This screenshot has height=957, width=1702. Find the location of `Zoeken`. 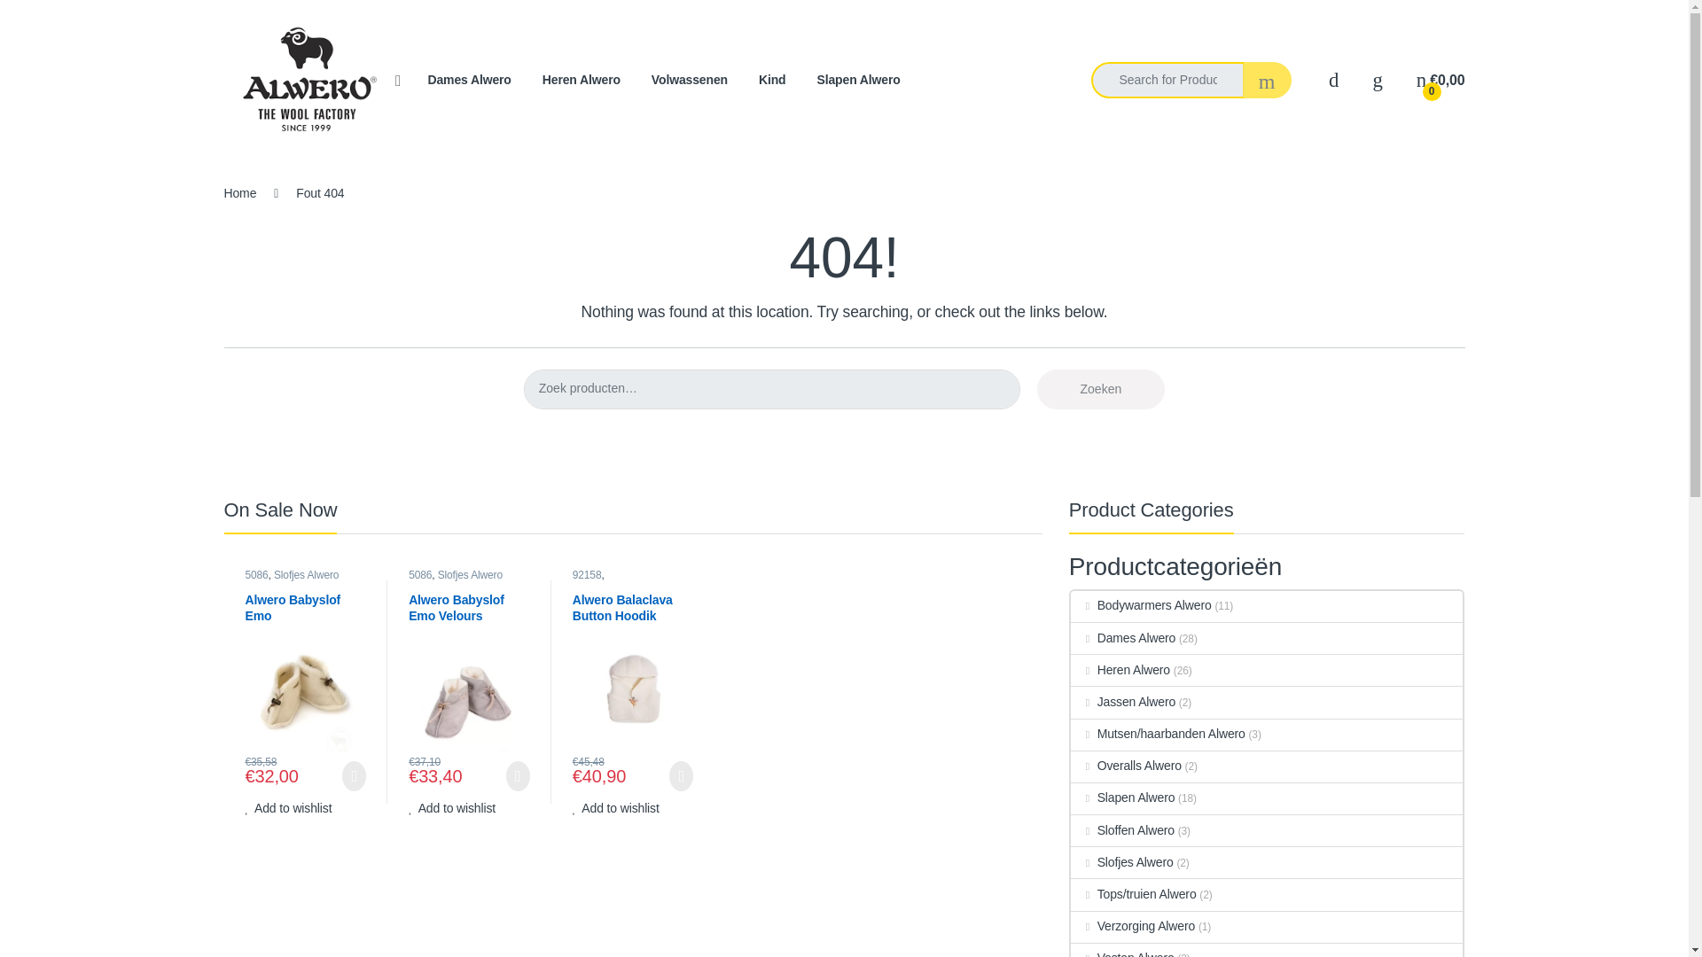

Zoeken is located at coordinates (1101, 389).